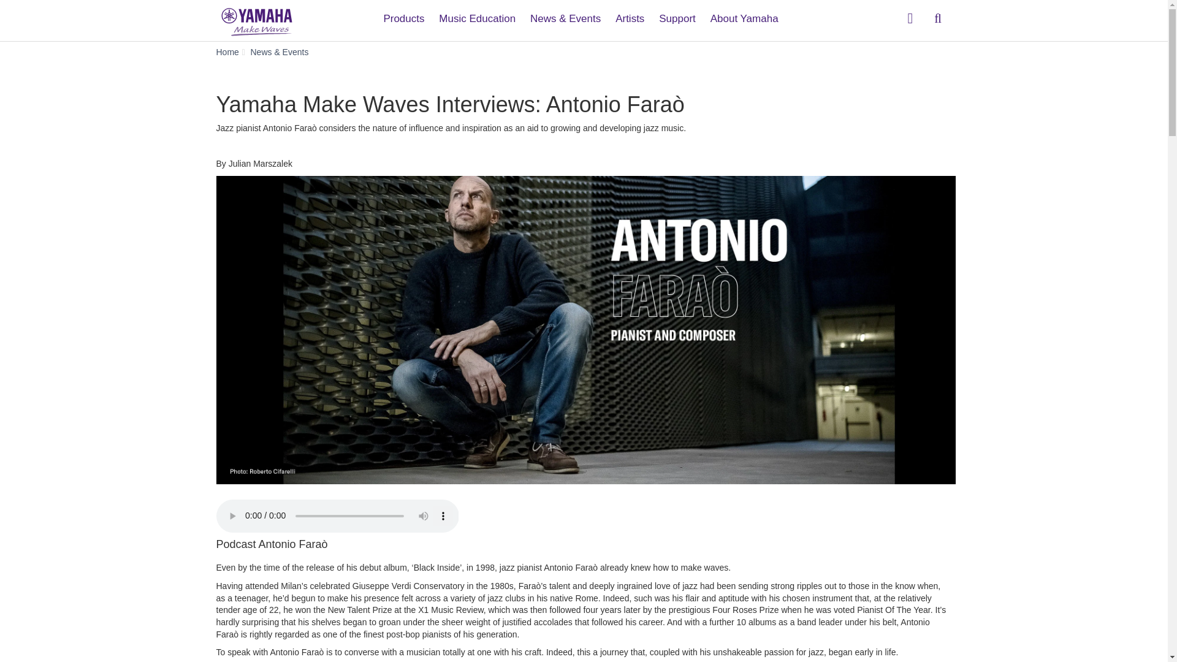 The image size is (1177, 662). I want to click on Artists, so click(630, 14).